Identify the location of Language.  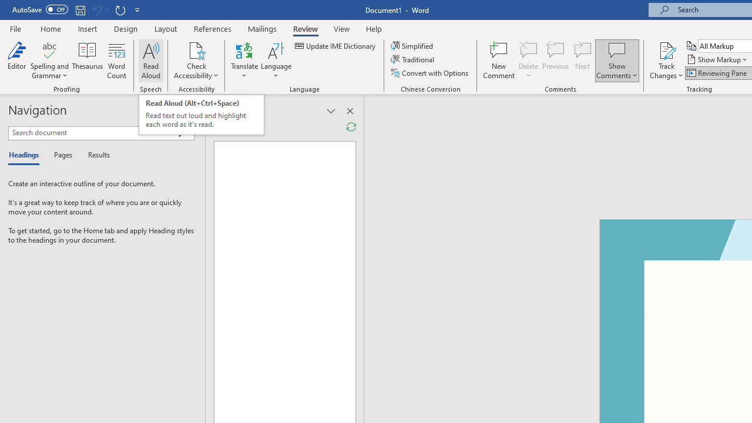
(276, 60).